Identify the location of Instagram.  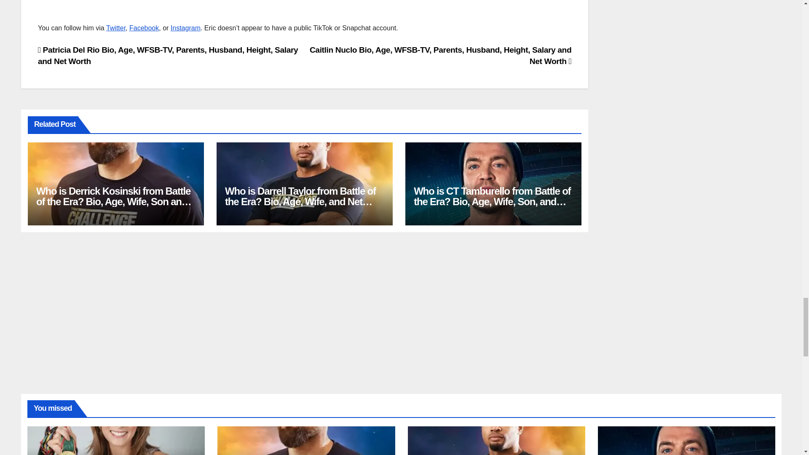
(185, 28).